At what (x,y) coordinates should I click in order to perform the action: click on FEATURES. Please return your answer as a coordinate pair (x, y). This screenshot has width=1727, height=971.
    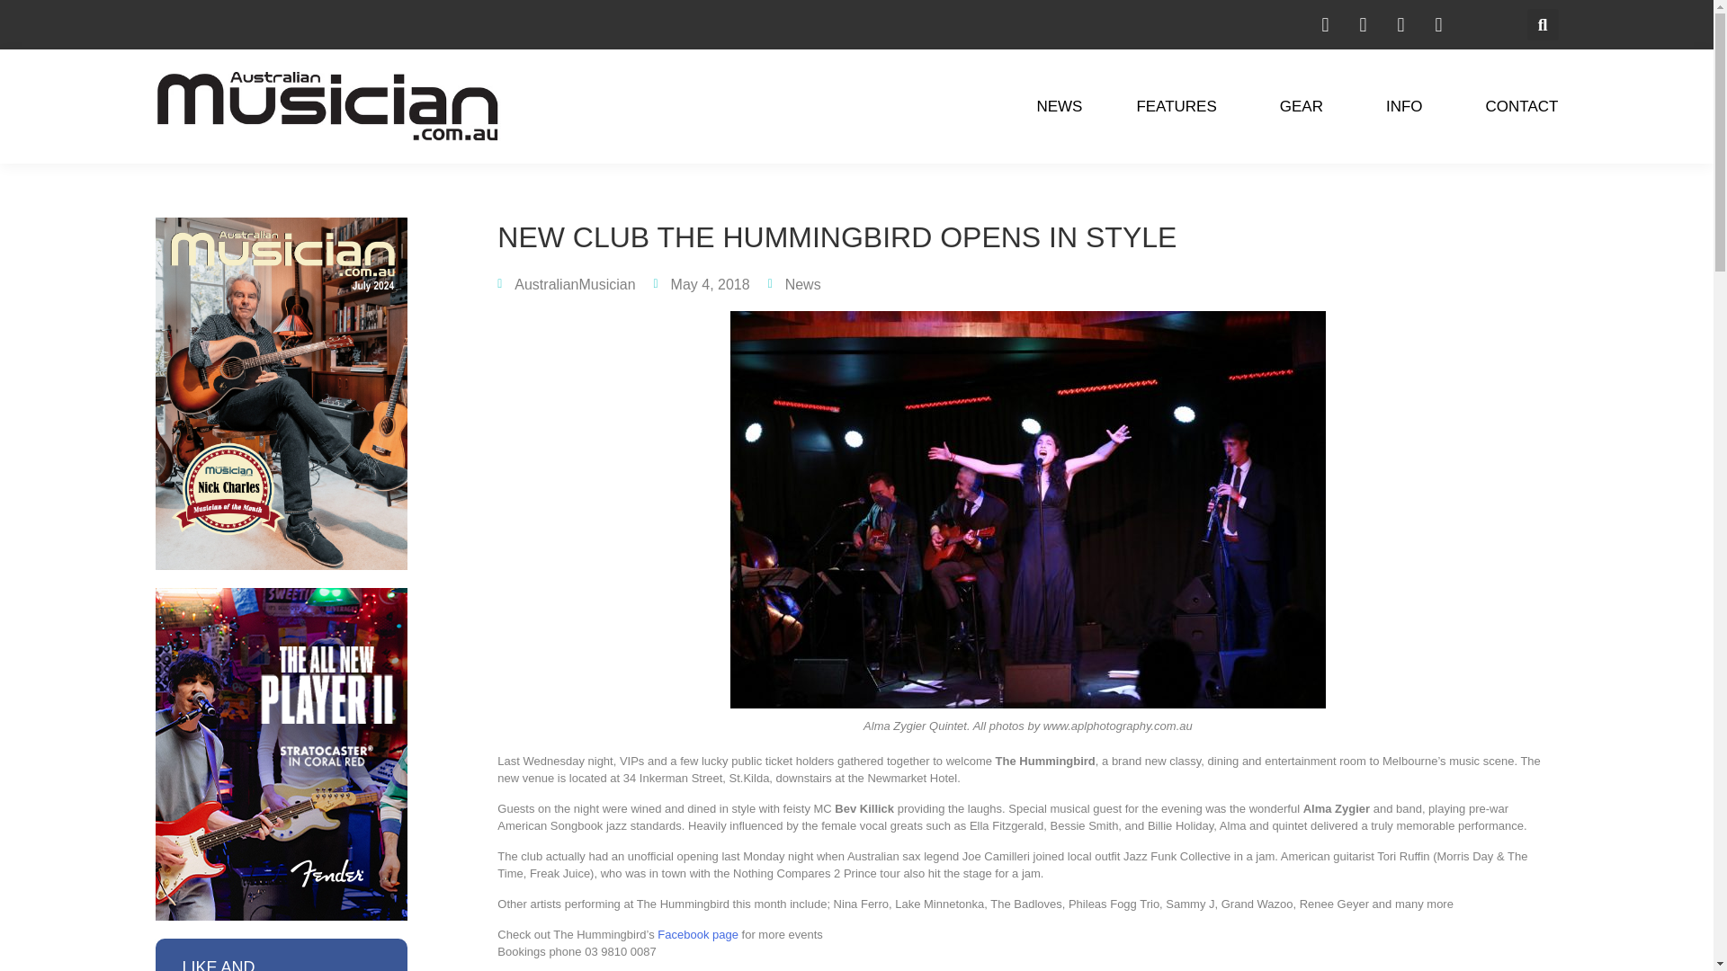
    Looking at the image, I should click on (1180, 106).